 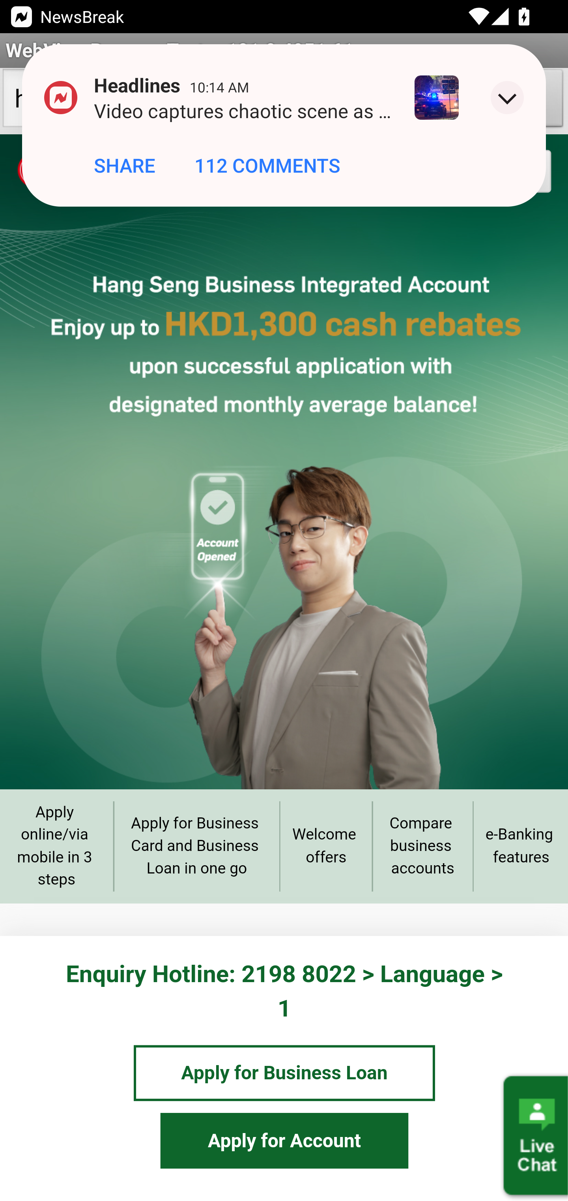 I want to click on e‑Banking features, so click(x=520, y=846).